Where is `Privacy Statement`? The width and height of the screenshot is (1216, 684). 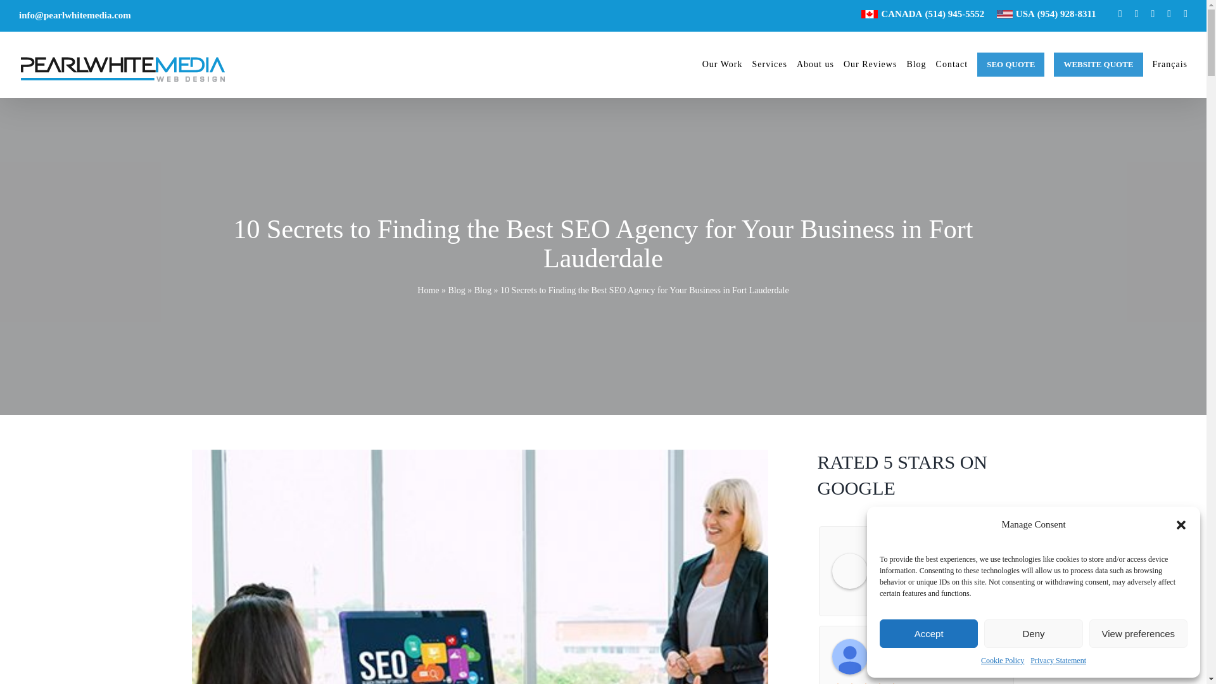
Privacy Statement is located at coordinates (1058, 661).